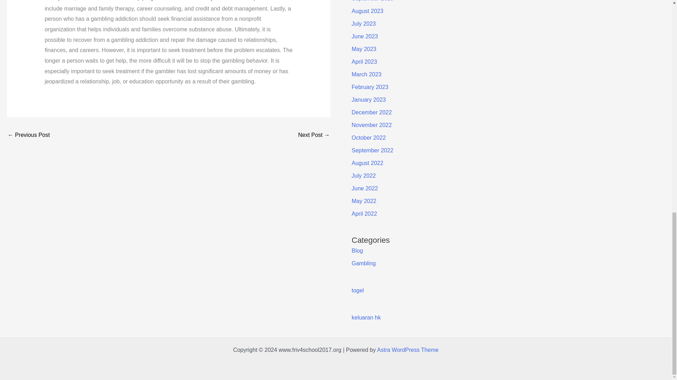 This screenshot has height=380, width=677. What do you see at coordinates (366, 75) in the screenshot?
I see `March 2023` at bounding box center [366, 75].